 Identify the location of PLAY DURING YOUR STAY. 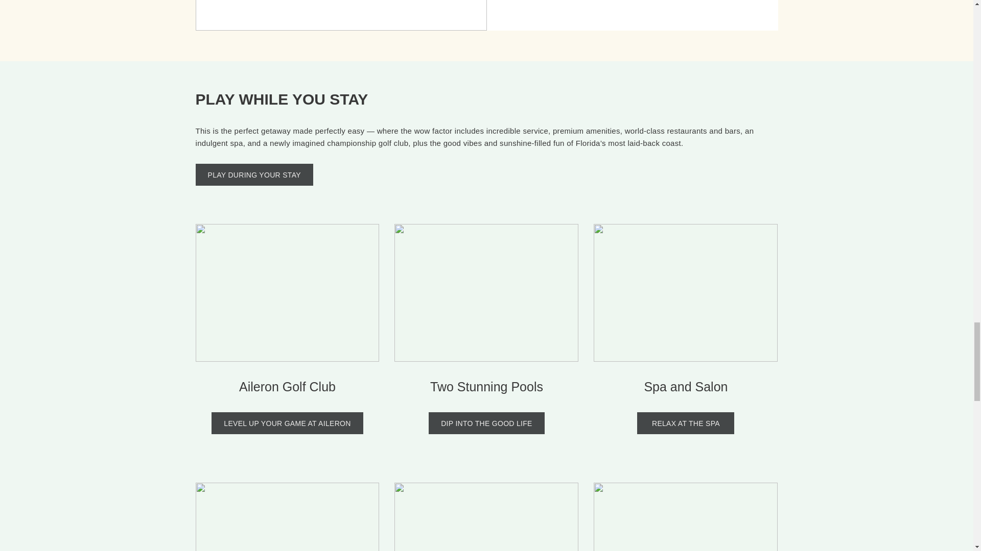
(254, 174).